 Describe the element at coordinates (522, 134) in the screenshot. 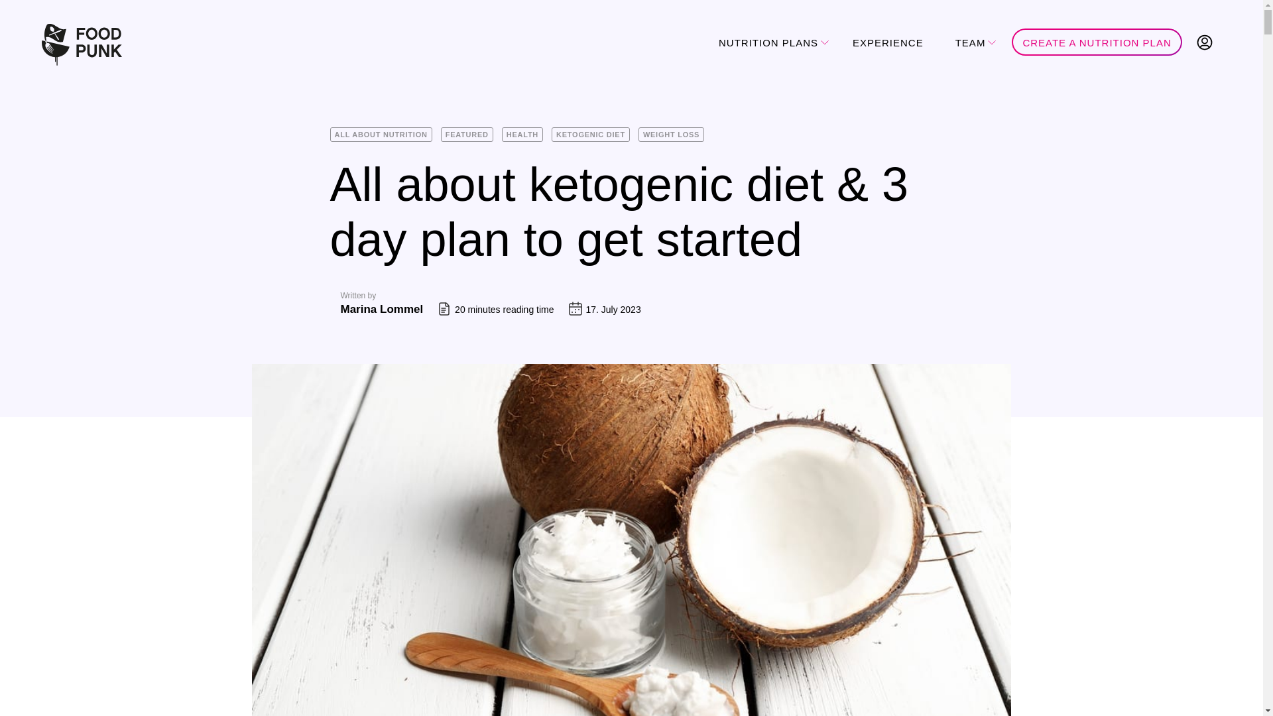

I see `HEALTH` at that location.